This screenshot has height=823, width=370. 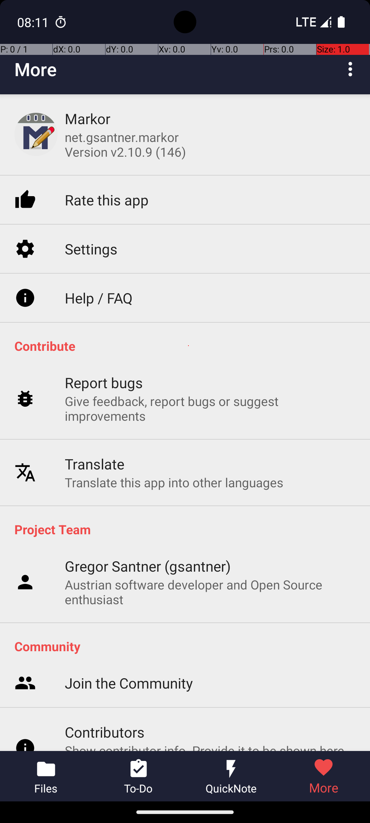 I want to click on Community, so click(x=188, y=646).